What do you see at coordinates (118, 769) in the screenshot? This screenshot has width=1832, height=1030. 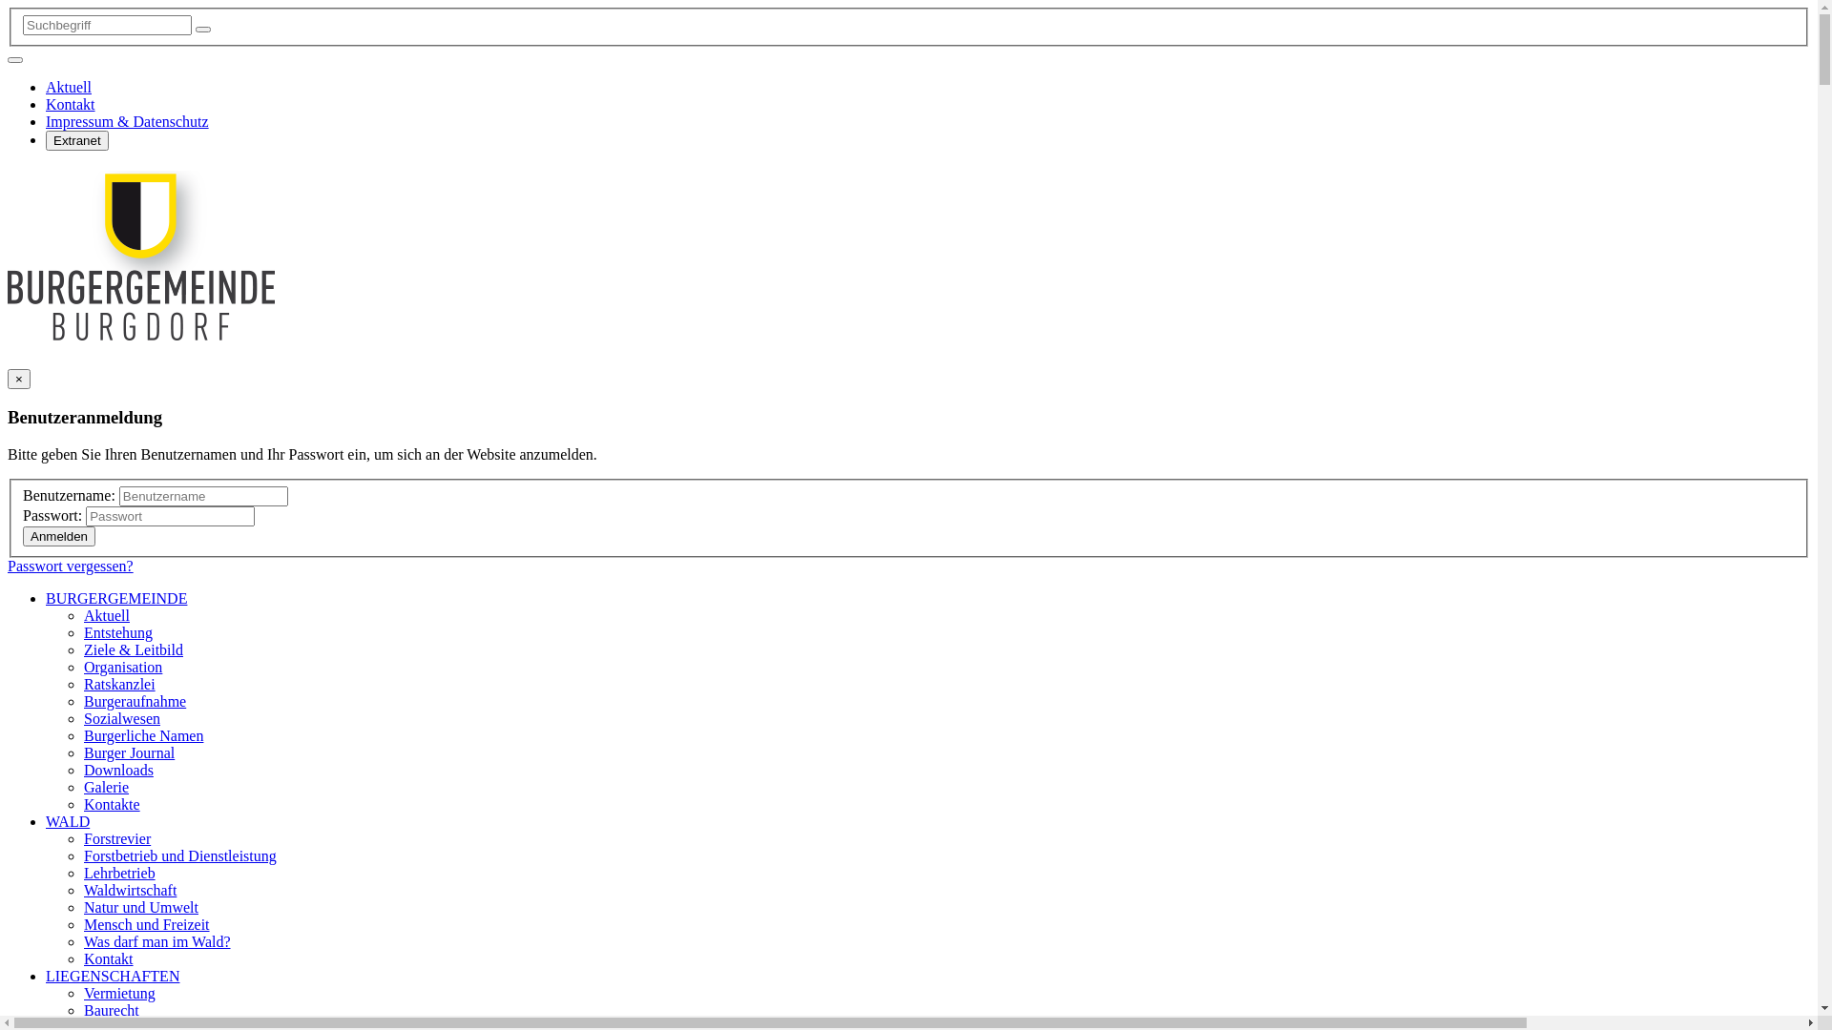 I see `Downloads` at bounding box center [118, 769].